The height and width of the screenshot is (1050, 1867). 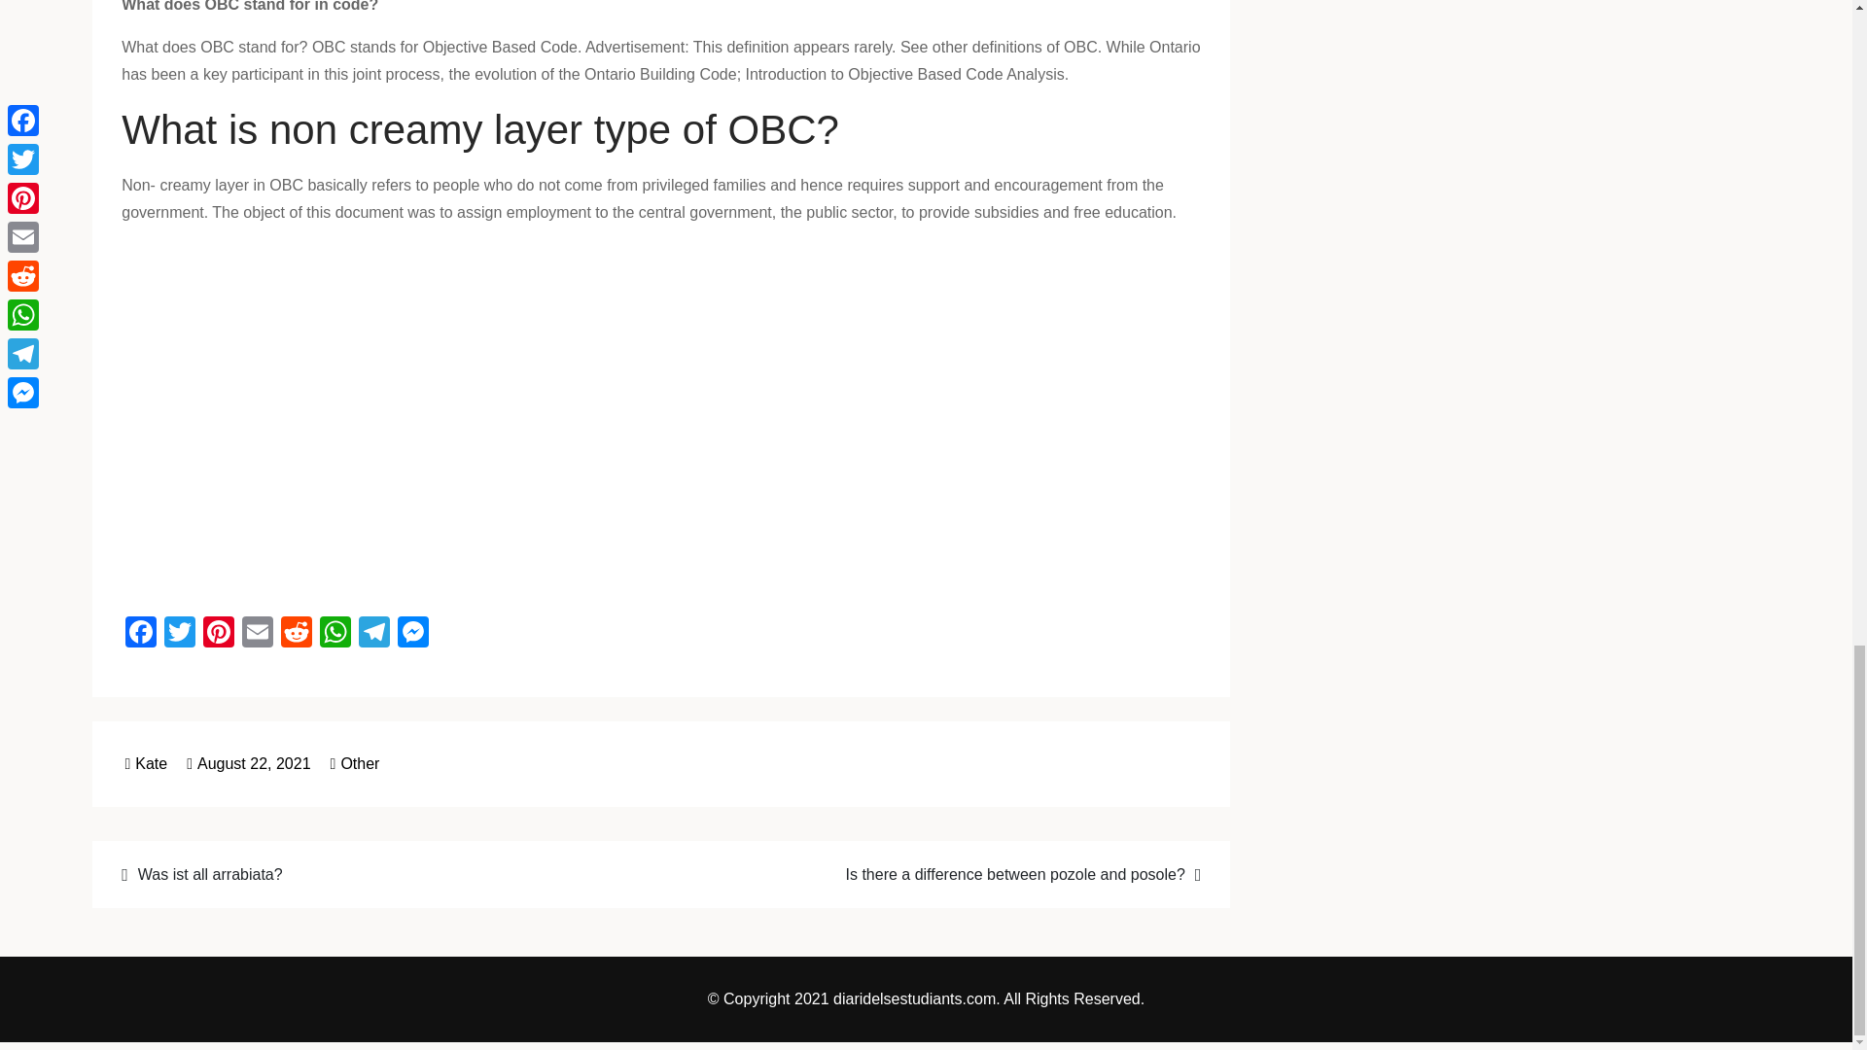 I want to click on Kate, so click(x=146, y=762).